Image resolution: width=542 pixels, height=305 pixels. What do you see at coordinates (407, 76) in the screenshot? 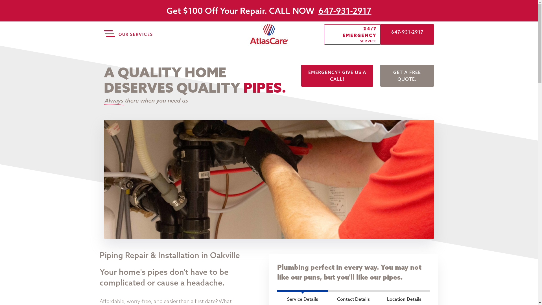
I see `GET A FREE QUOTE.` at bounding box center [407, 76].